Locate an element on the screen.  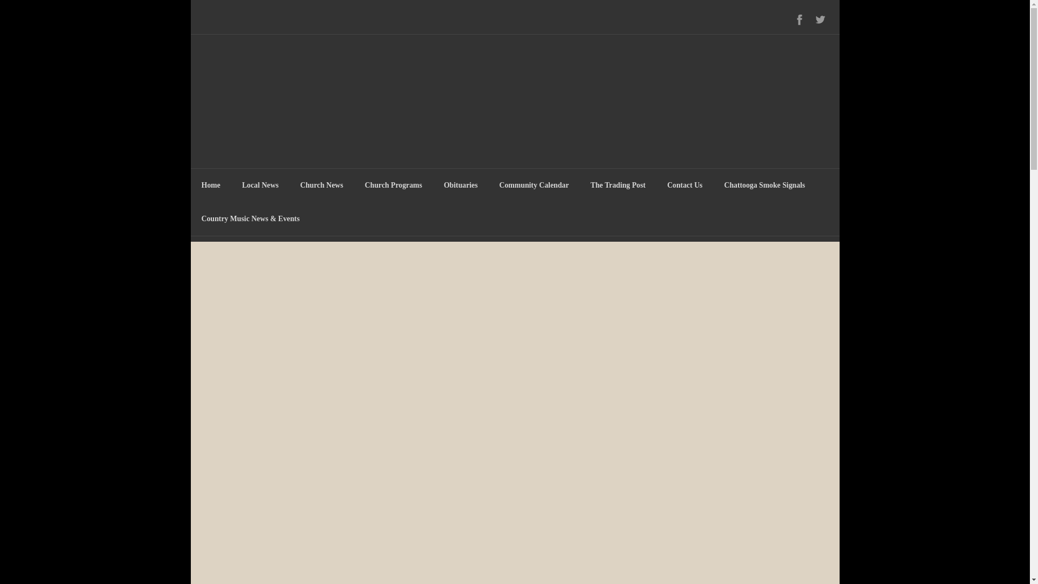
Facebook is located at coordinates (800, 19).